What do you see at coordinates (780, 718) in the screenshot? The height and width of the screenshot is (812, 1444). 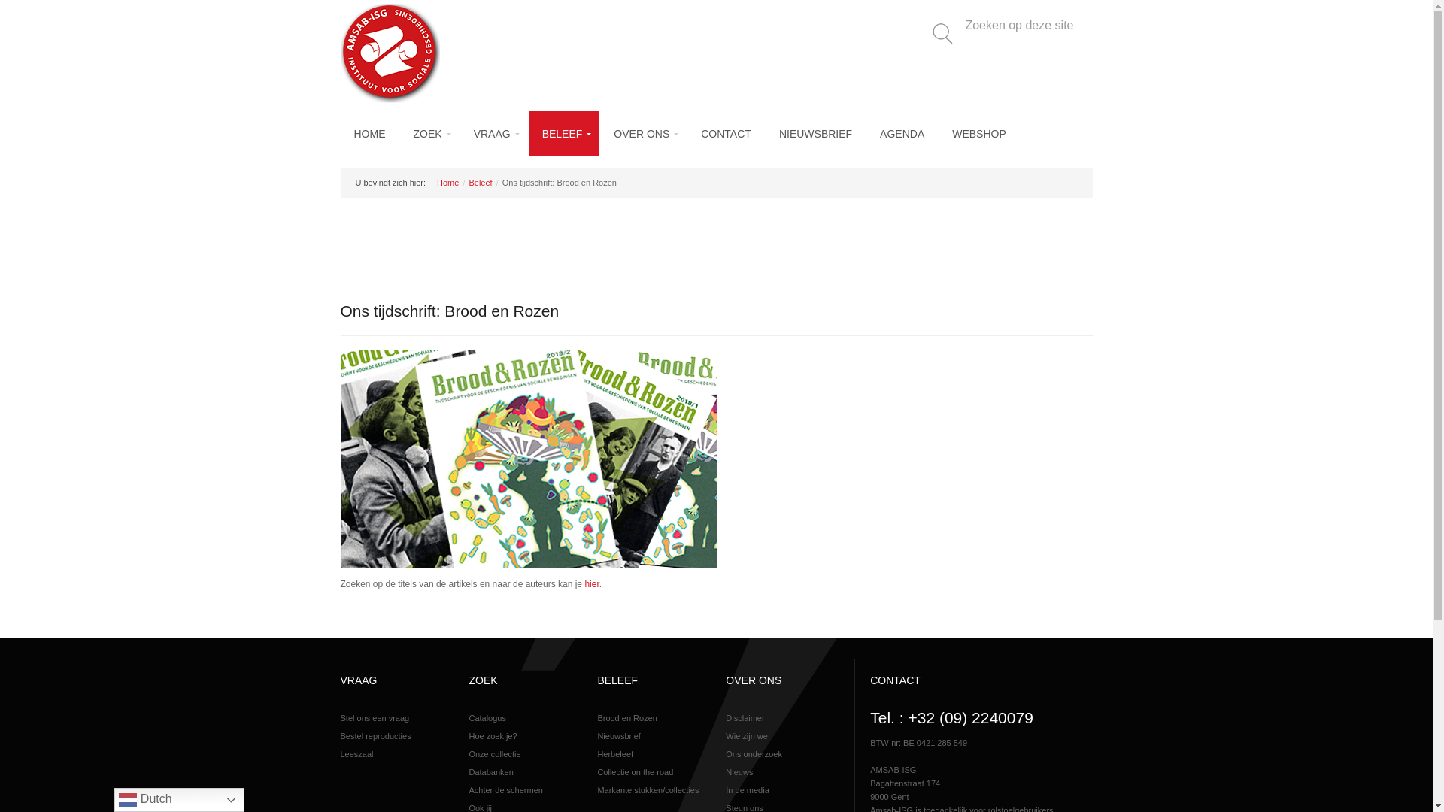 I see `Disclaimer` at bounding box center [780, 718].